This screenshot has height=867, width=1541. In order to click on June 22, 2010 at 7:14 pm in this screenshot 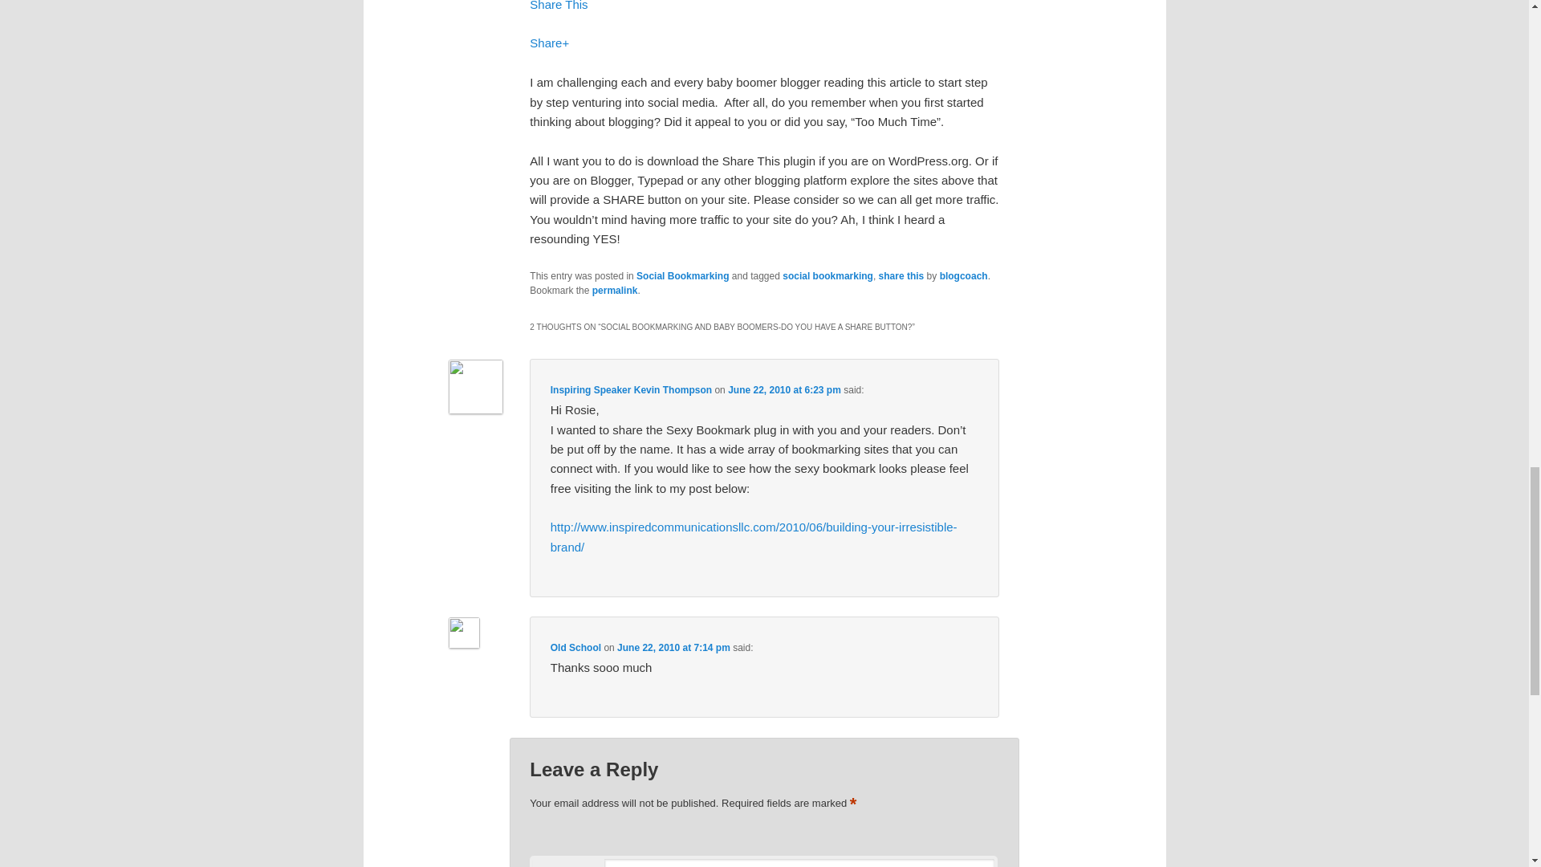, I will do `click(674, 648)`.